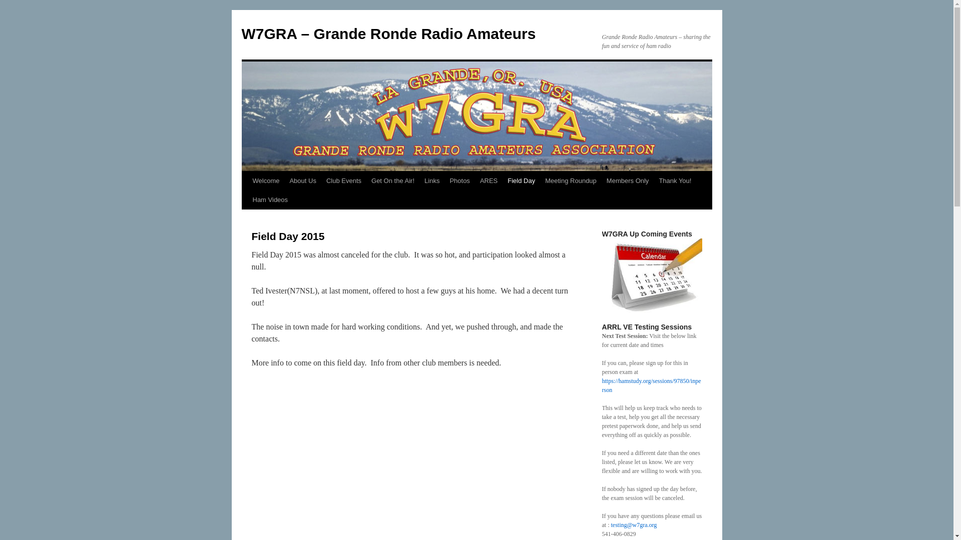 This screenshot has width=961, height=540. What do you see at coordinates (459, 181) in the screenshot?
I see `Photos` at bounding box center [459, 181].